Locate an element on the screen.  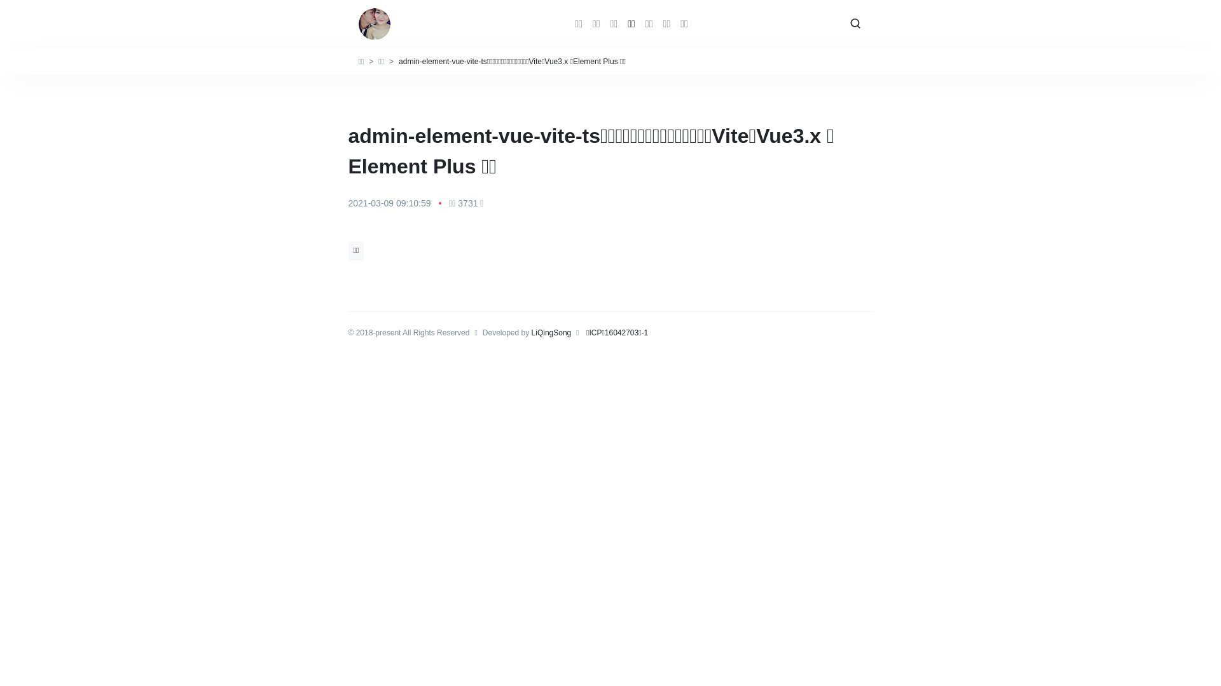
LiQingSong is located at coordinates (552, 333).